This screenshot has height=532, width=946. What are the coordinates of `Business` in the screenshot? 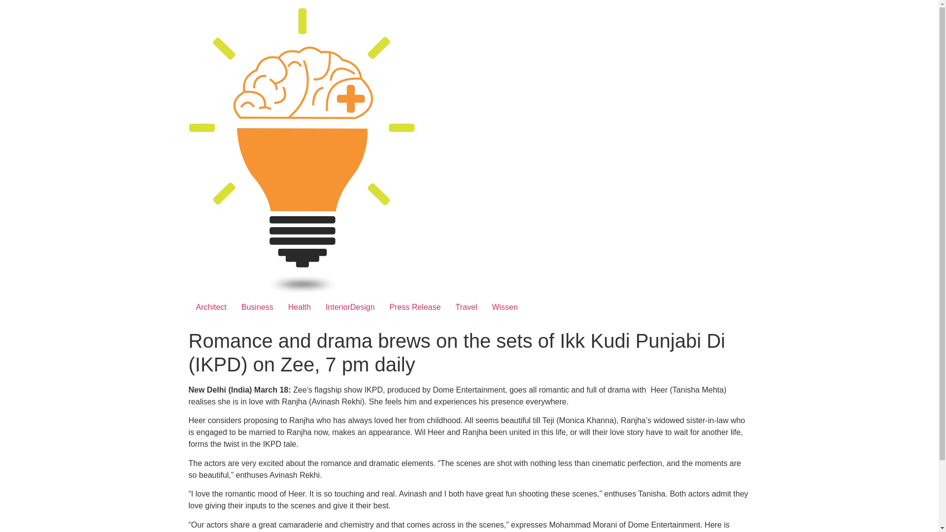 It's located at (257, 307).